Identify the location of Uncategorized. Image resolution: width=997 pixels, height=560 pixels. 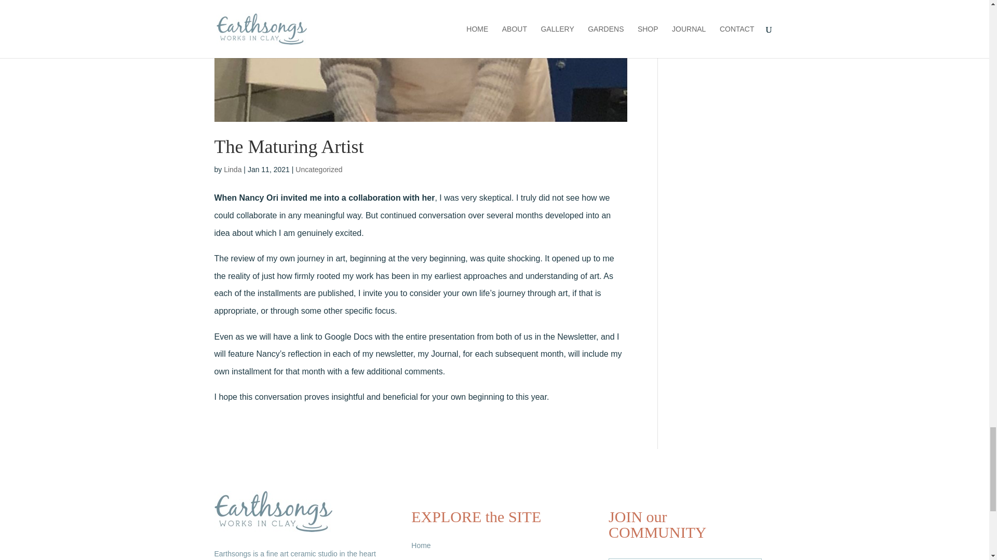
(318, 169).